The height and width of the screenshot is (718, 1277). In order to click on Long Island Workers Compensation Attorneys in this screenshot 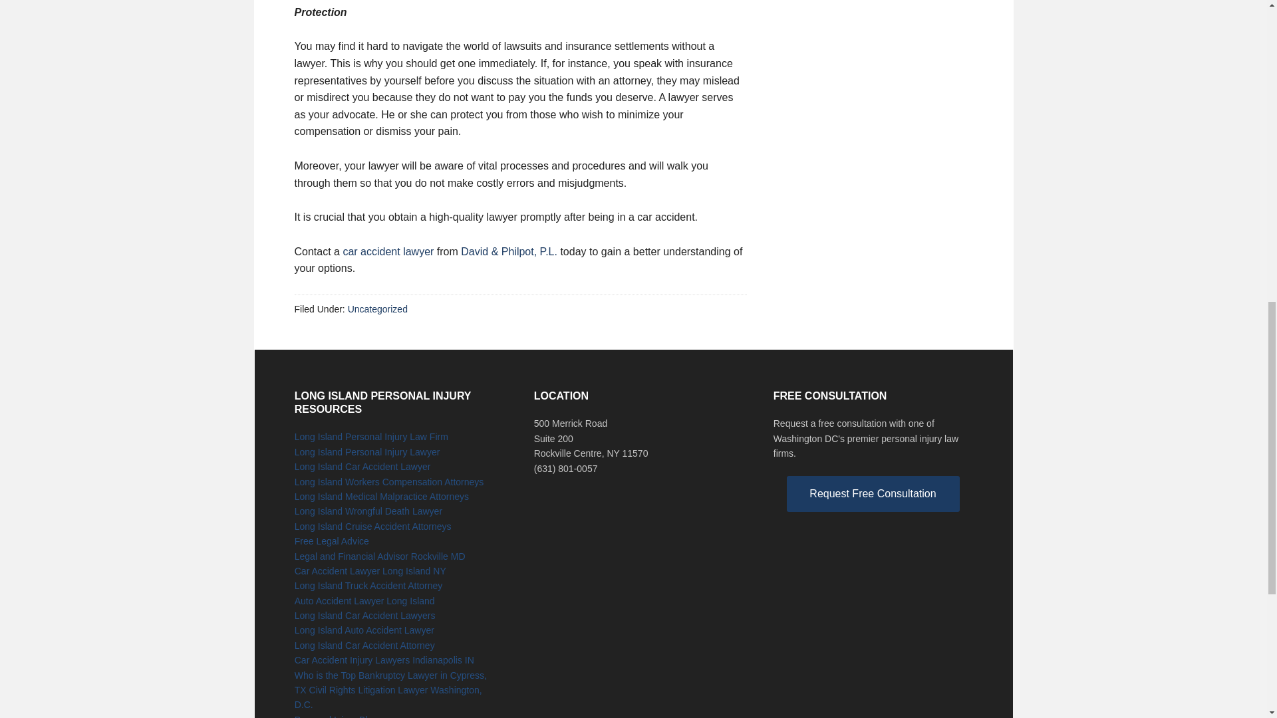, I will do `click(389, 482)`.